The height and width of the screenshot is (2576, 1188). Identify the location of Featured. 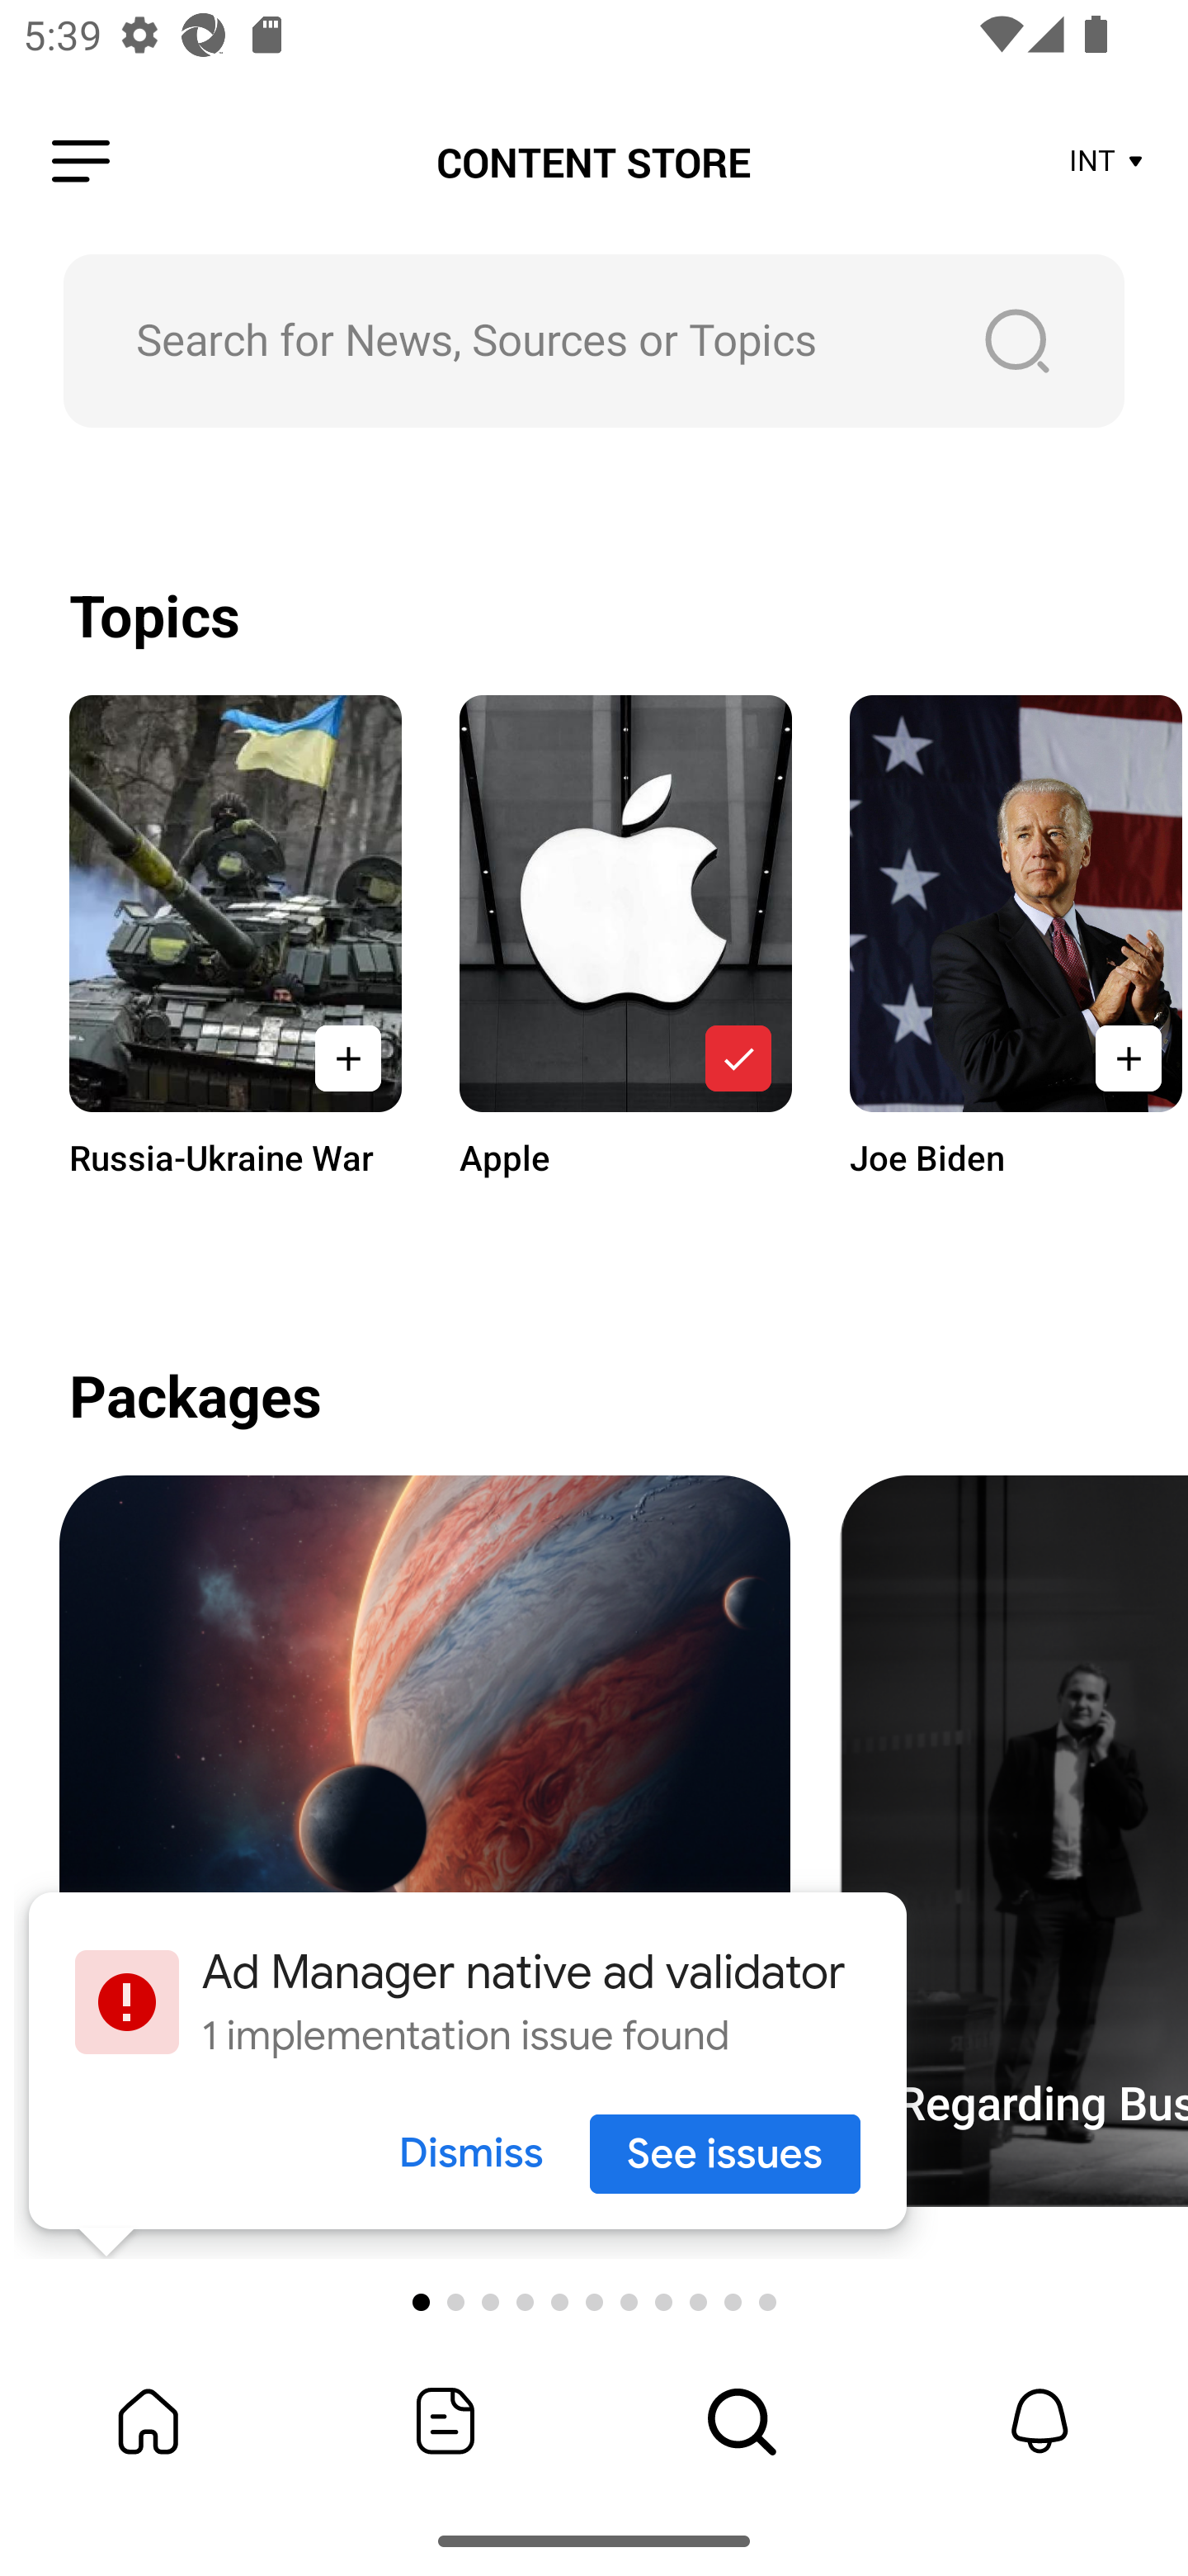
(445, 2421).